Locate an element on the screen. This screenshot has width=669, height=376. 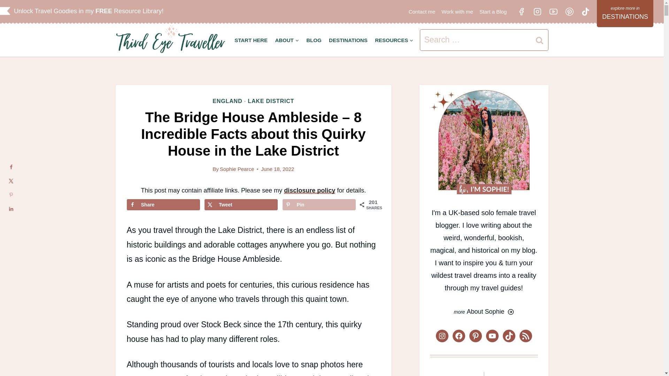
Share on X is located at coordinates (241, 205).